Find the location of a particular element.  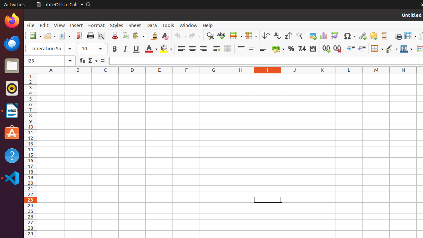

AutoFilter is located at coordinates (299, 36).